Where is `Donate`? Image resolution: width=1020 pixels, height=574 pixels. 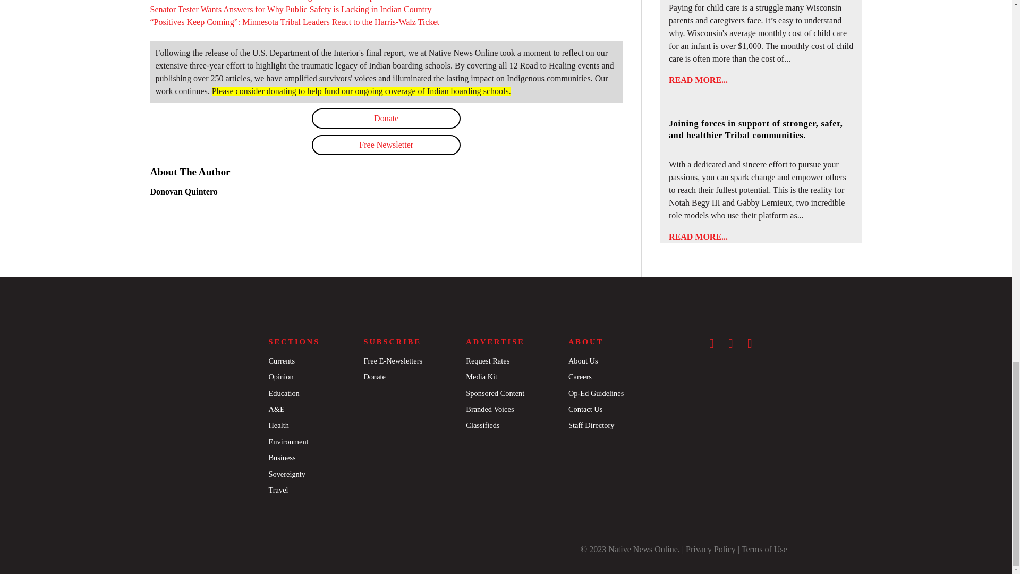
Donate is located at coordinates (386, 118).